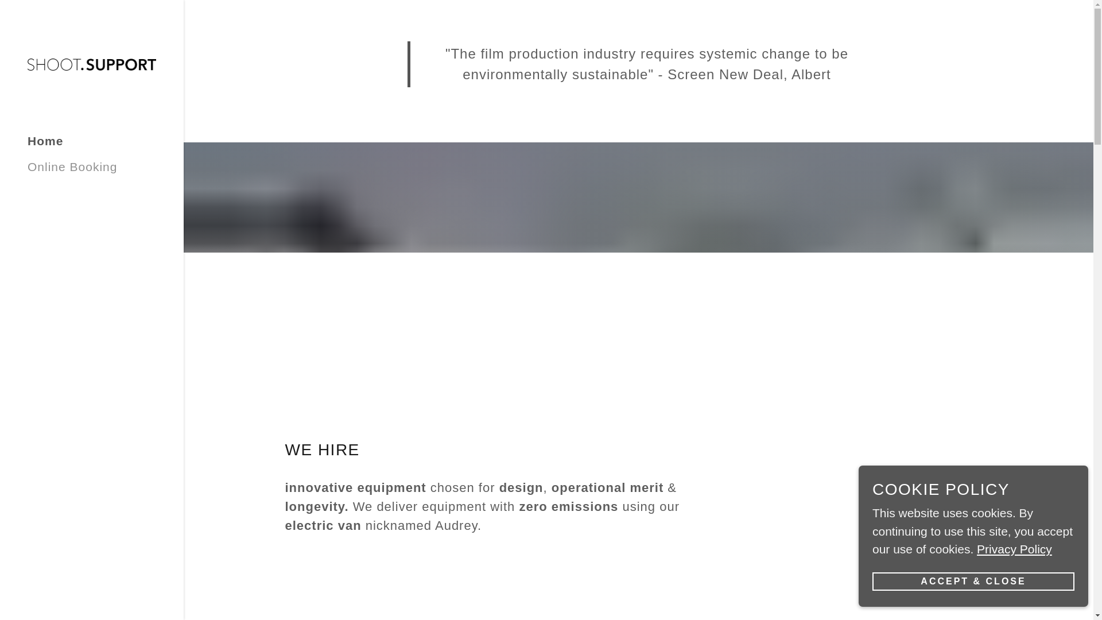  I want to click on Privacy Policy, so click(1014, 548).